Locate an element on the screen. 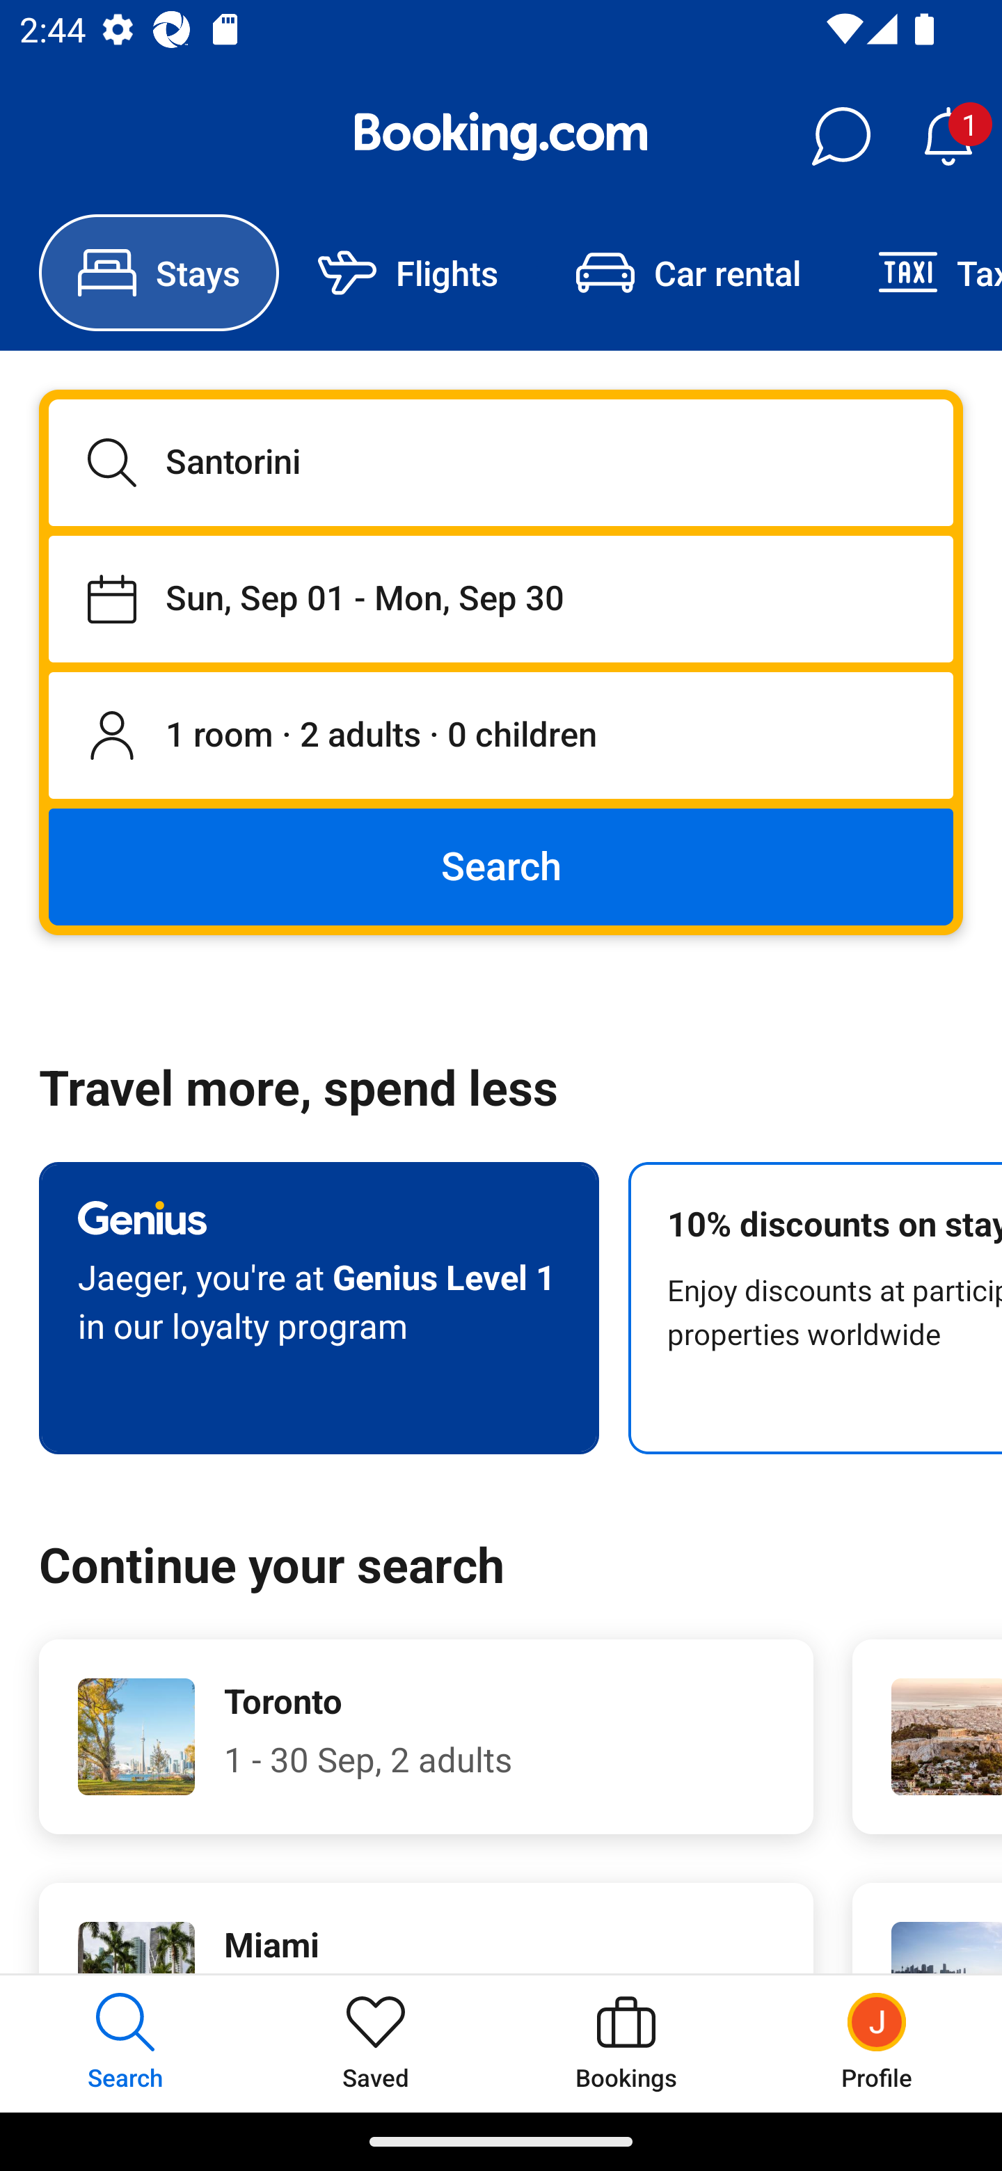 This screenshot has height=2171, width=1002. Search is located at coordinates (501, 866).